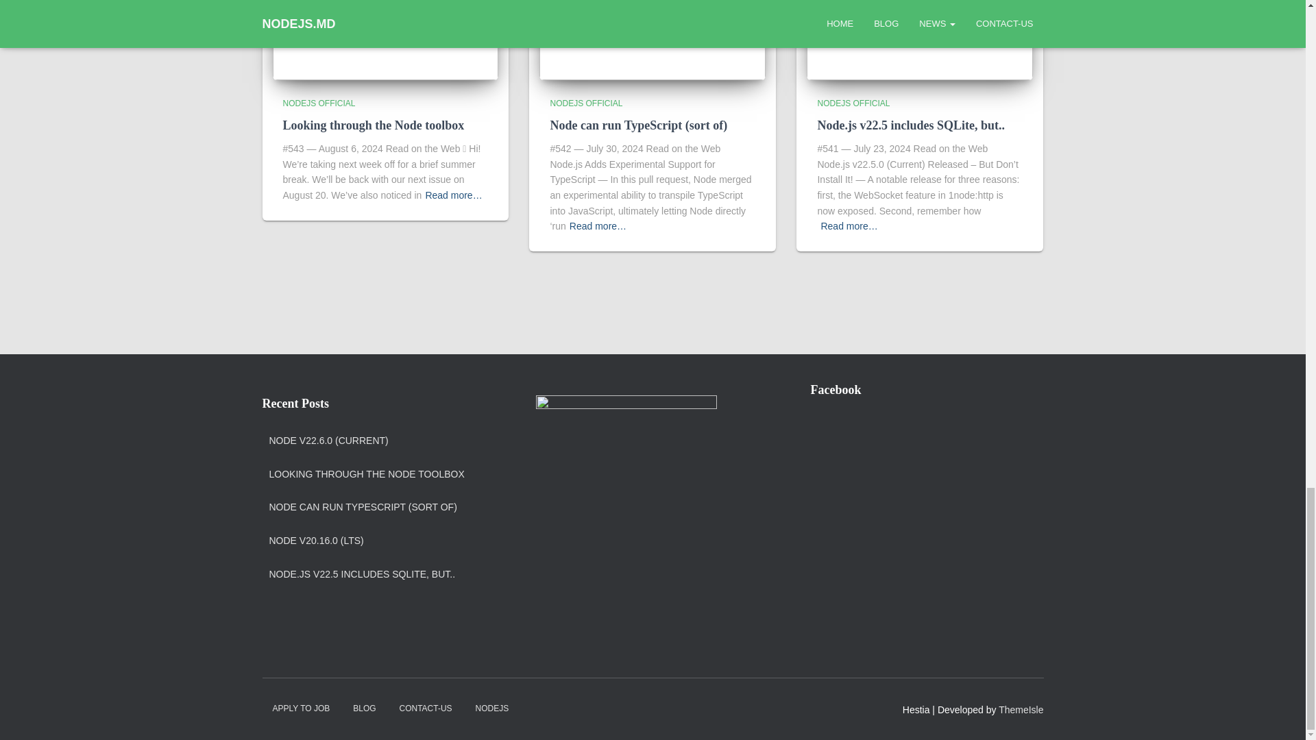 Image resolution: width=1316 pixels, height=740 pixels. Describe the element at coordinates (853, 103) in the screenshot. I see `View all posts in NodeJS Official` at that location.